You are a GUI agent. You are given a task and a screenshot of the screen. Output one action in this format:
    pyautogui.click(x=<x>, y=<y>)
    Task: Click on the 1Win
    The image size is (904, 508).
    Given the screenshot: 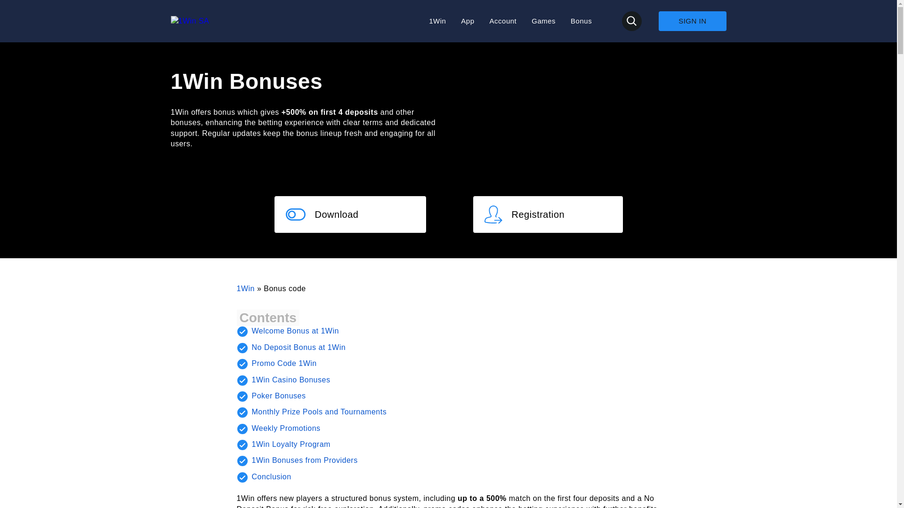 What is the action you would take?
    pyautogui.click(x=437, y=21)
    